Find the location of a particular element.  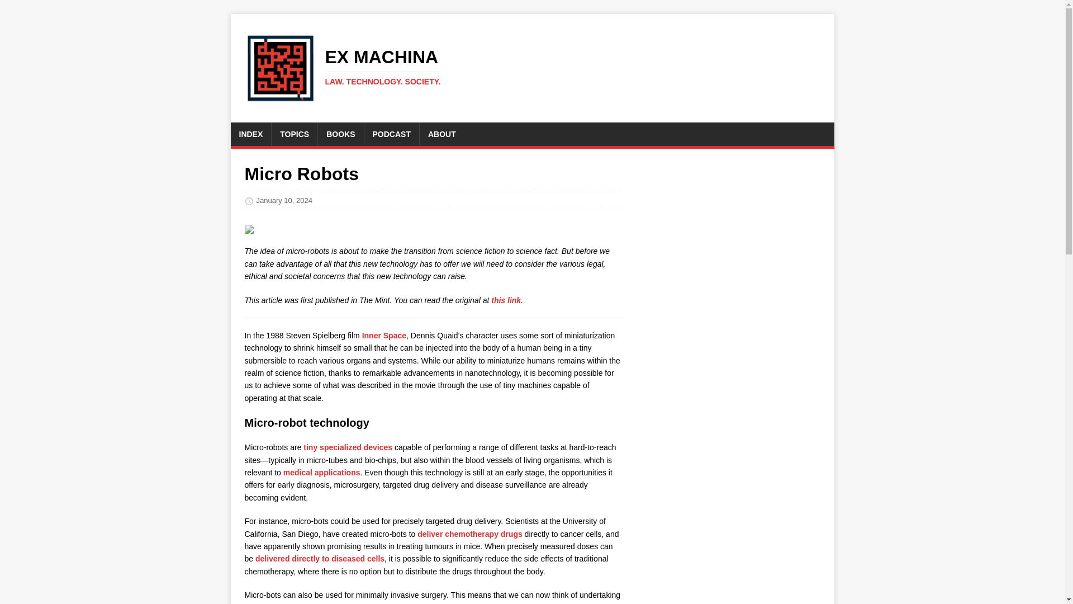

delivered directly to diseased cells is located at coordinates (392, 134).